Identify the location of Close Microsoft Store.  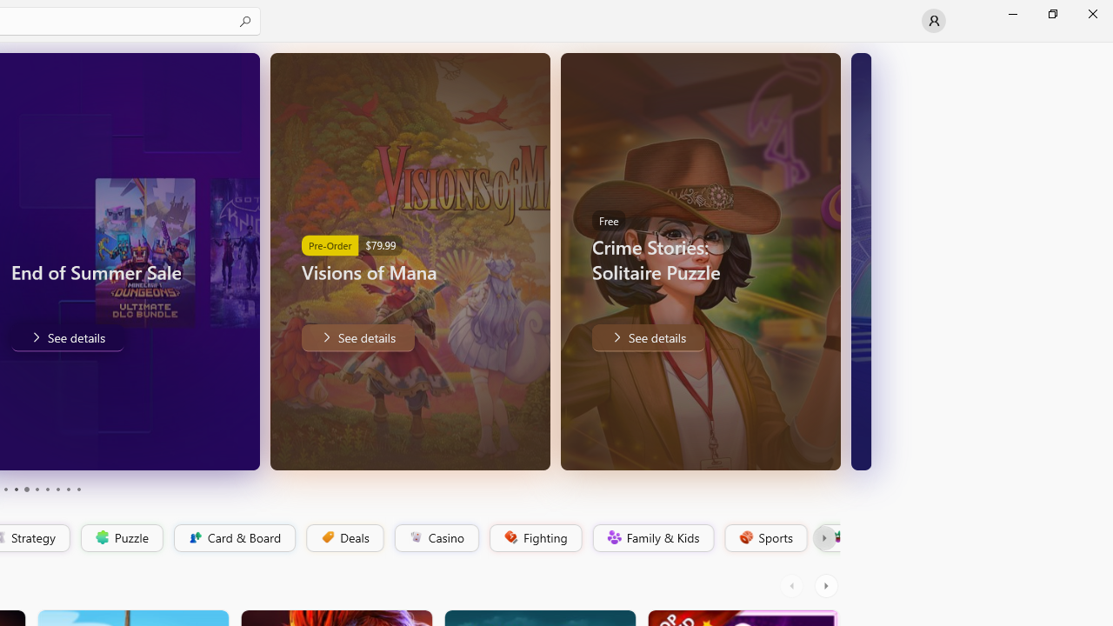
(1092, 14).